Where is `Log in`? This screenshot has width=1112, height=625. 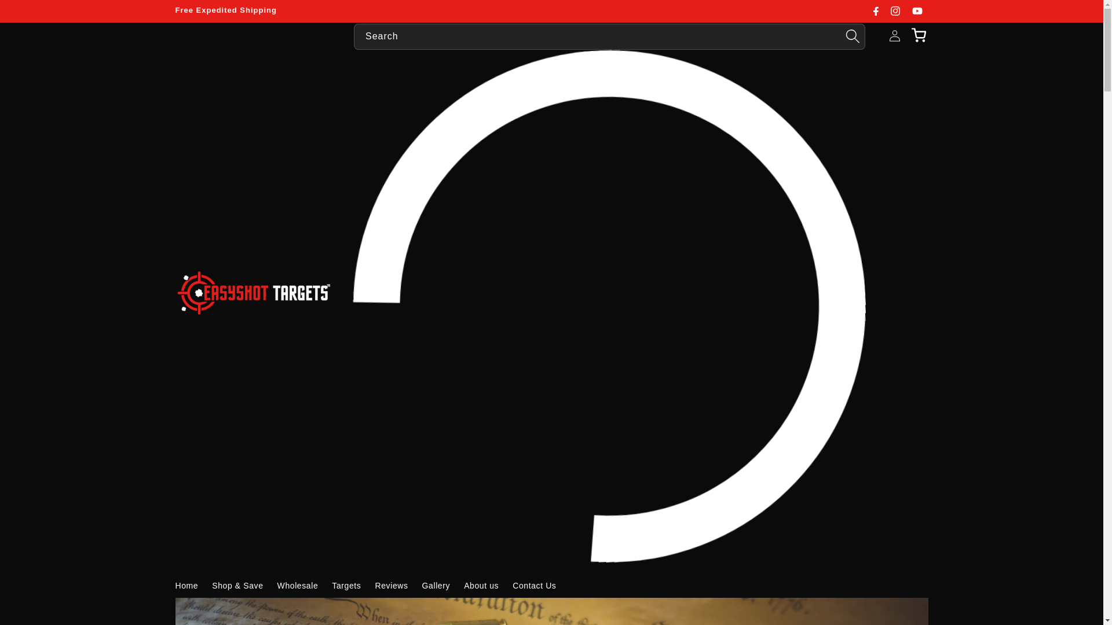 Log in is located at coordinates (895, 35).